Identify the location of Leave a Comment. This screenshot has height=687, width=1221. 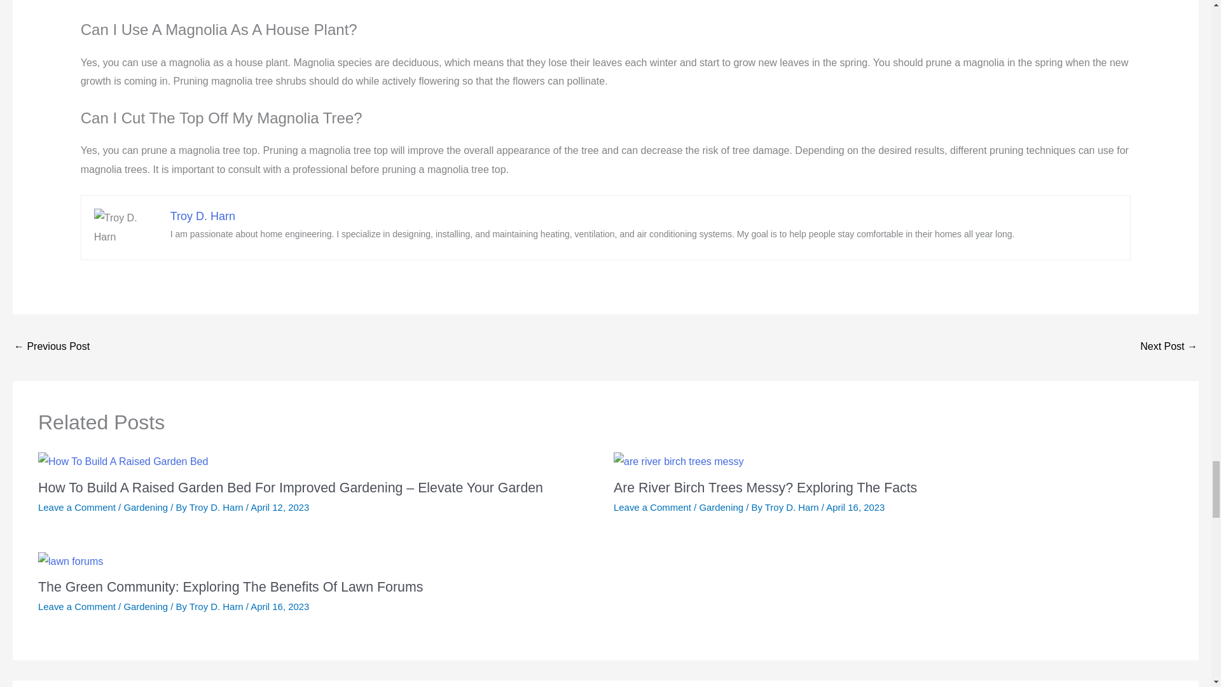
(76, 507).